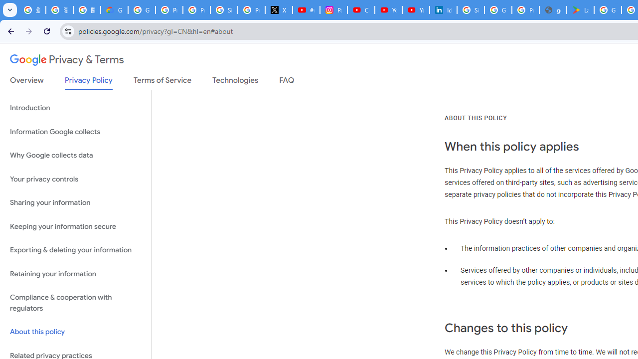 The image size is (638, 359). What do you see at coordinates (76, 273) in the screenshot?
I see `Retaining your information` at bounding box center [76, 273].